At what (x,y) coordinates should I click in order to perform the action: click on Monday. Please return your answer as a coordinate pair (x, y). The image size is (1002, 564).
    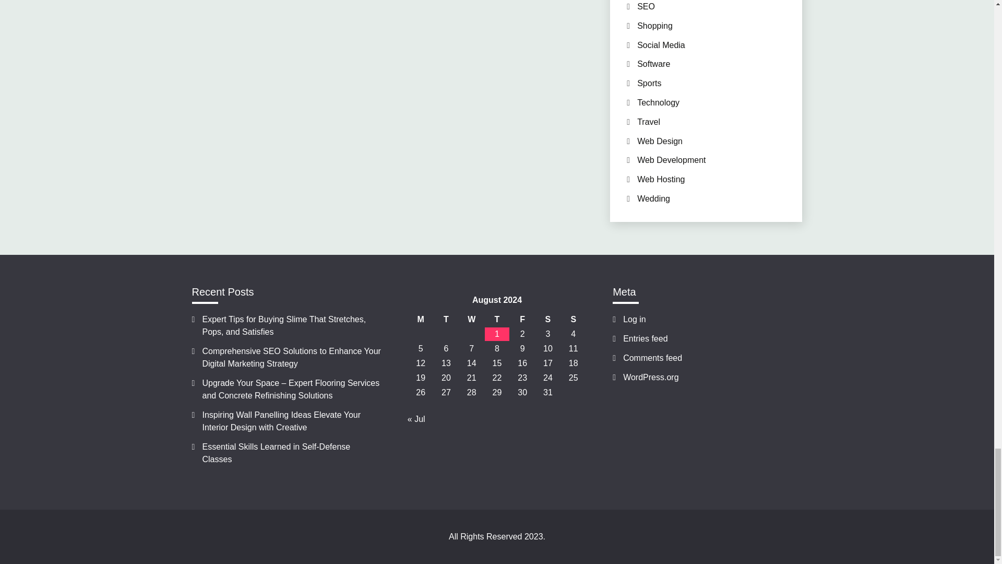
    Looking at the image, I should click on (421, 320).